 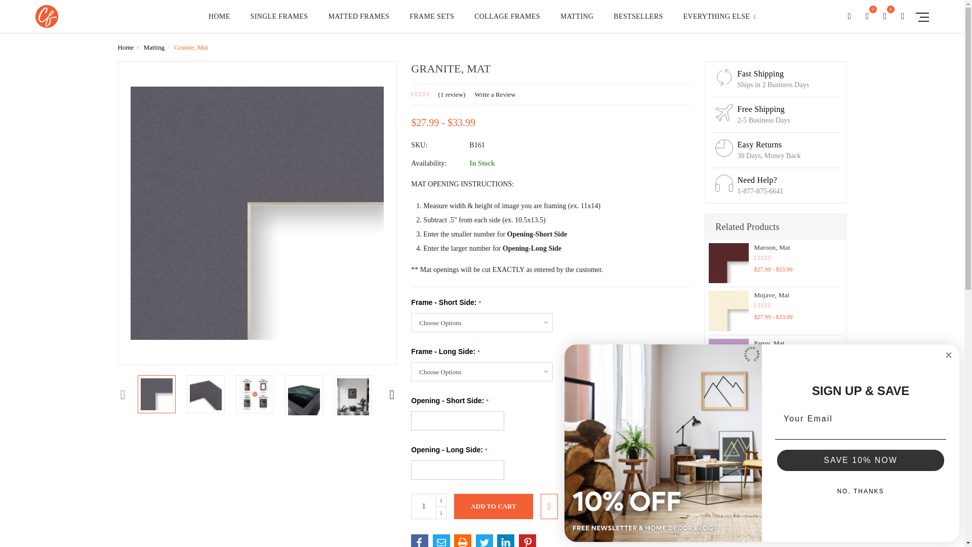 What do you see at coordinates (577, 22) in the screenshot?
I see `MATTING` at bounding box center [577, 22].